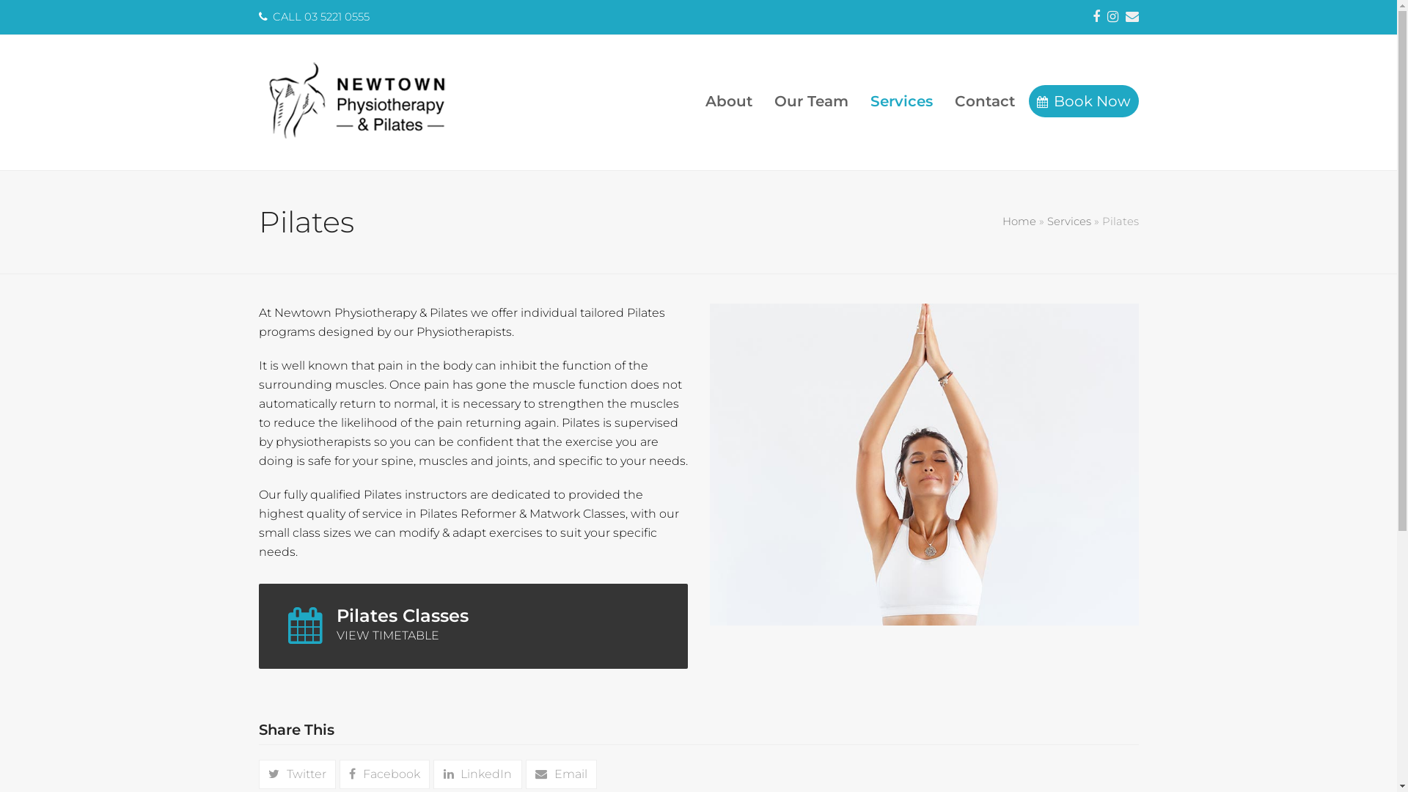 The height and width of the screenshot is (792, 1408). What do you see at coordinates (1096, 18) in the screenshot?
I see `Facebook` at bounding box center [1096, 18].